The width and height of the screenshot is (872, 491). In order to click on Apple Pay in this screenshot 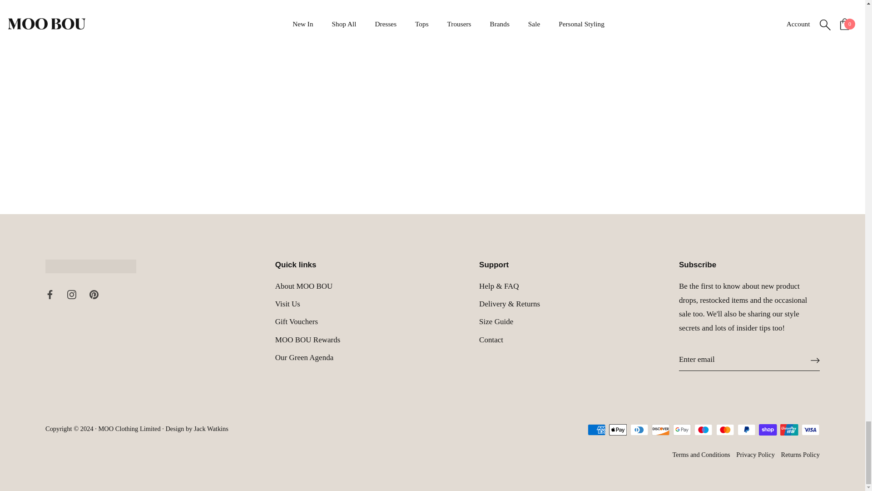, I will do `click(618, 430)`.